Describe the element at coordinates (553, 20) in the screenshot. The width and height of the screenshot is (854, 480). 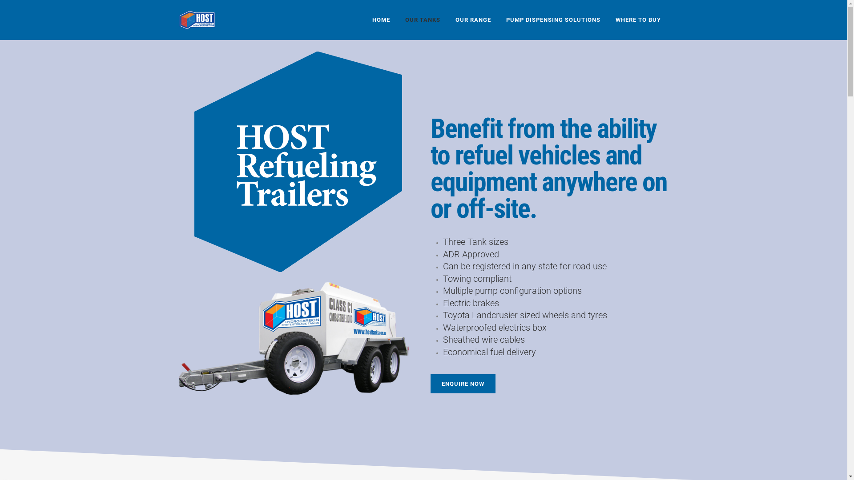
I see `PUMP DISPENSING SOLUTIONS` at that location.